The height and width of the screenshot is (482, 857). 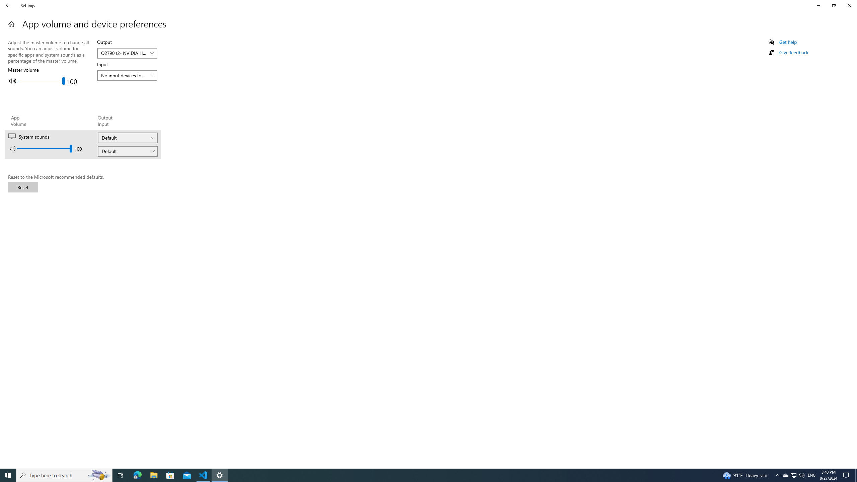 What do you see at coordinates (45, 148) in the screenshot?
I see `Mute app` at bounding box center [45, 148].